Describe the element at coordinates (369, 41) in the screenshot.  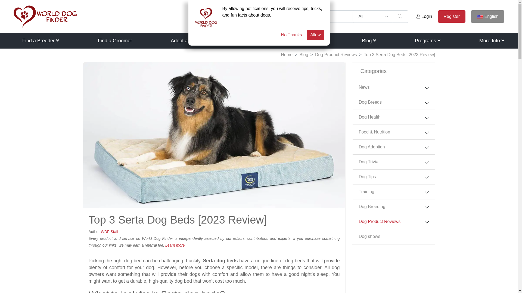
I see `Blog` at that location.